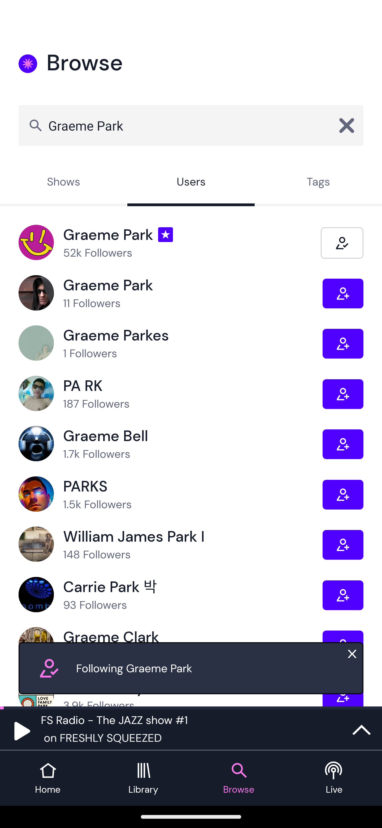 The height and width of the screenshot is (828, 382). Describe the element at coordinates (343, 545) in the screenshot. I see `Follow` at that location.